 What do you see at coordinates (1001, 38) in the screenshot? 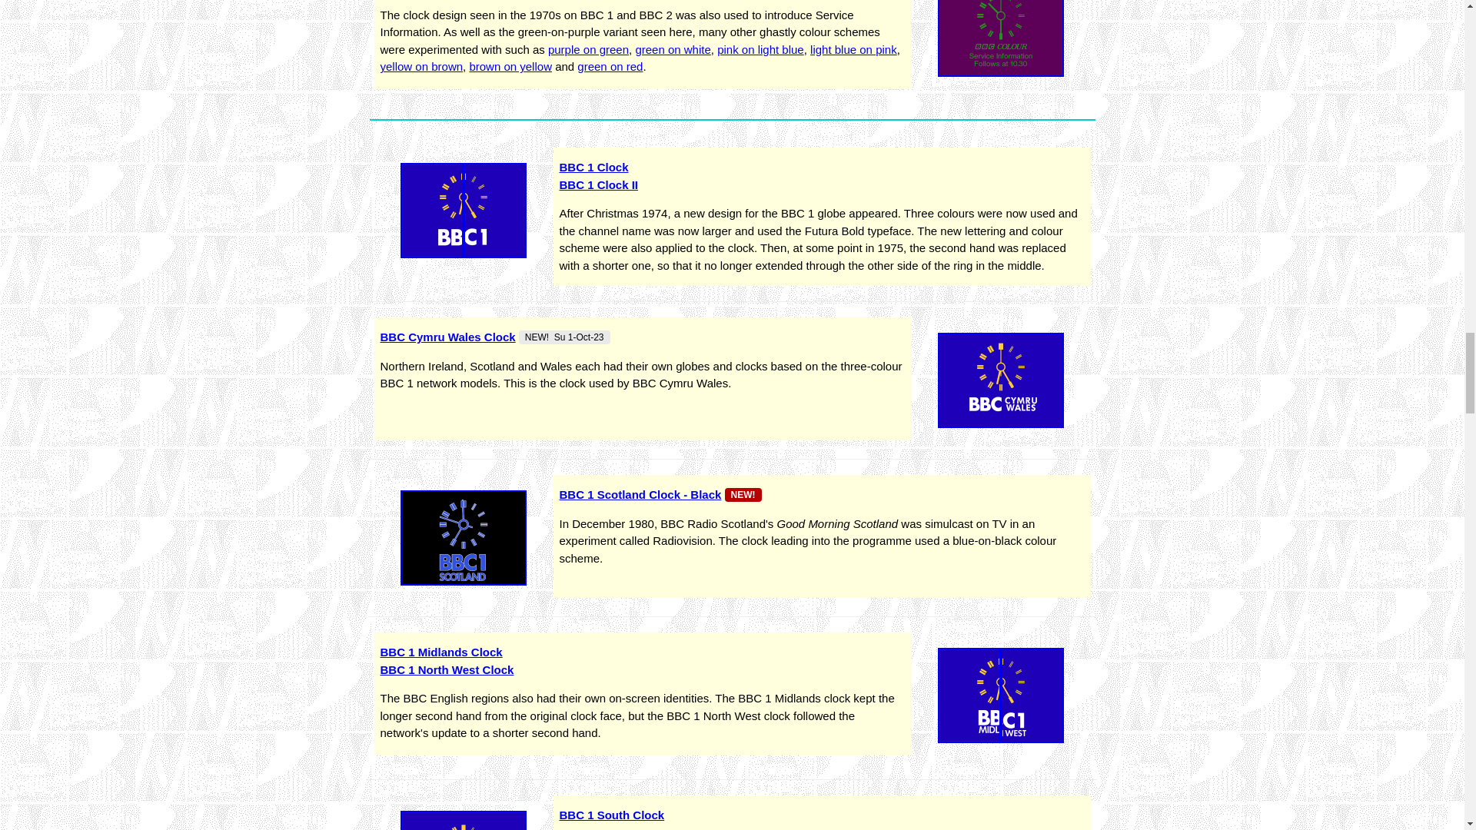
I see `BBC Colour Service Information Clock` at bounding box center [1001, 38].